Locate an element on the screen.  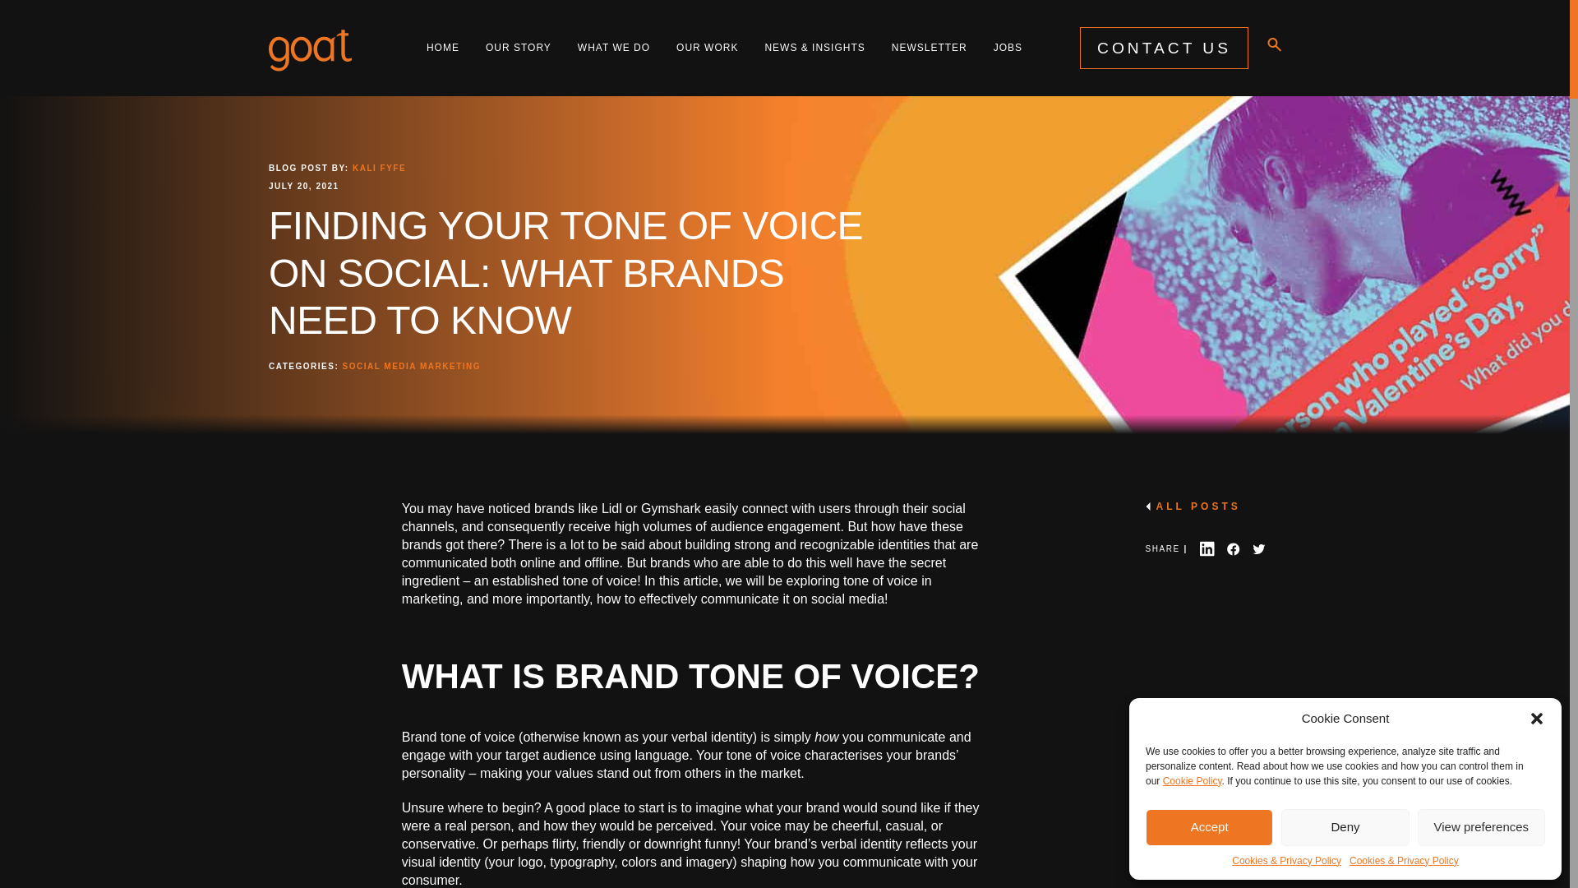
KALI FYFE is located at coordinates (376, 168).